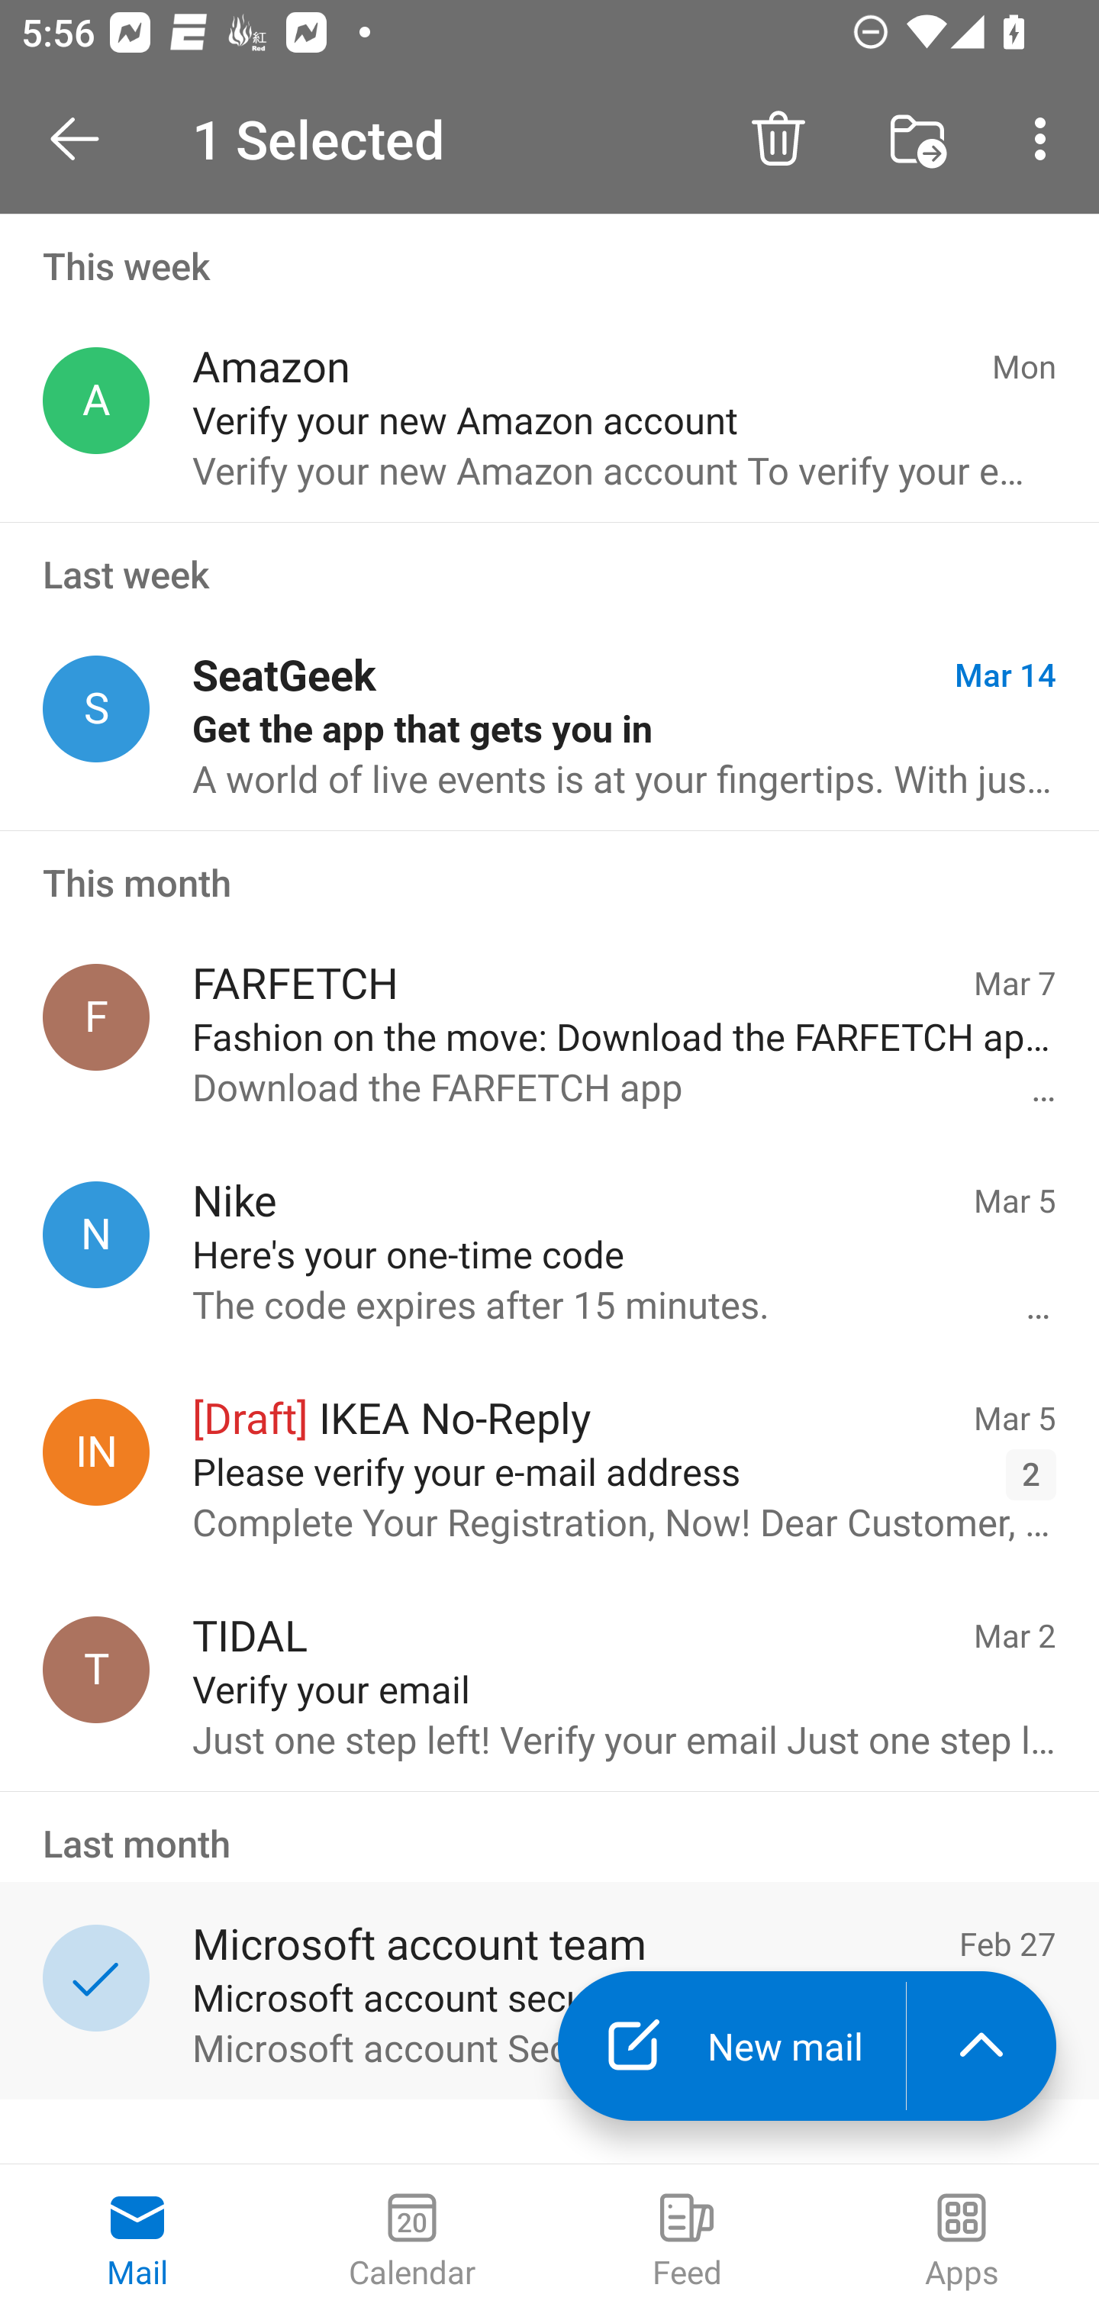 The width and height of the screenshot is (1099, 2320). I want to click on Move to folder, so click(917, 139).